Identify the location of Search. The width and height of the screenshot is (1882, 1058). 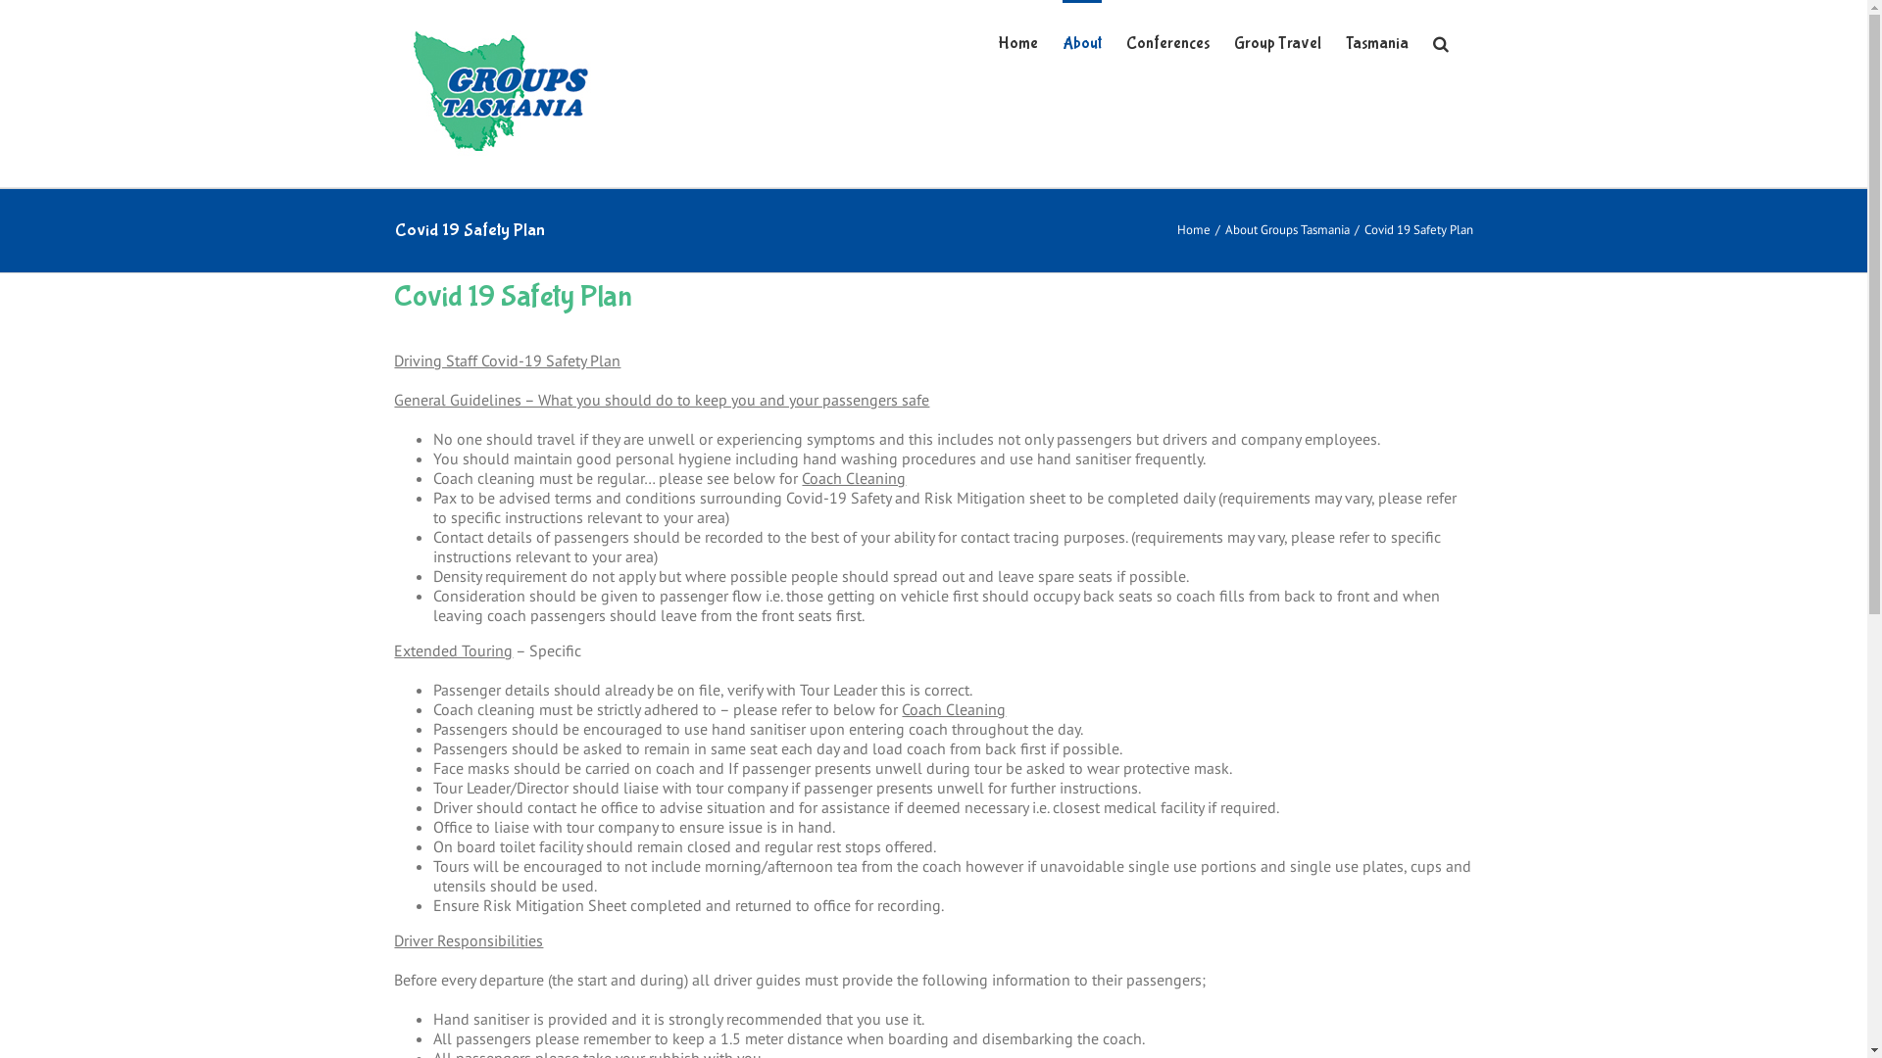
(1441, 42).